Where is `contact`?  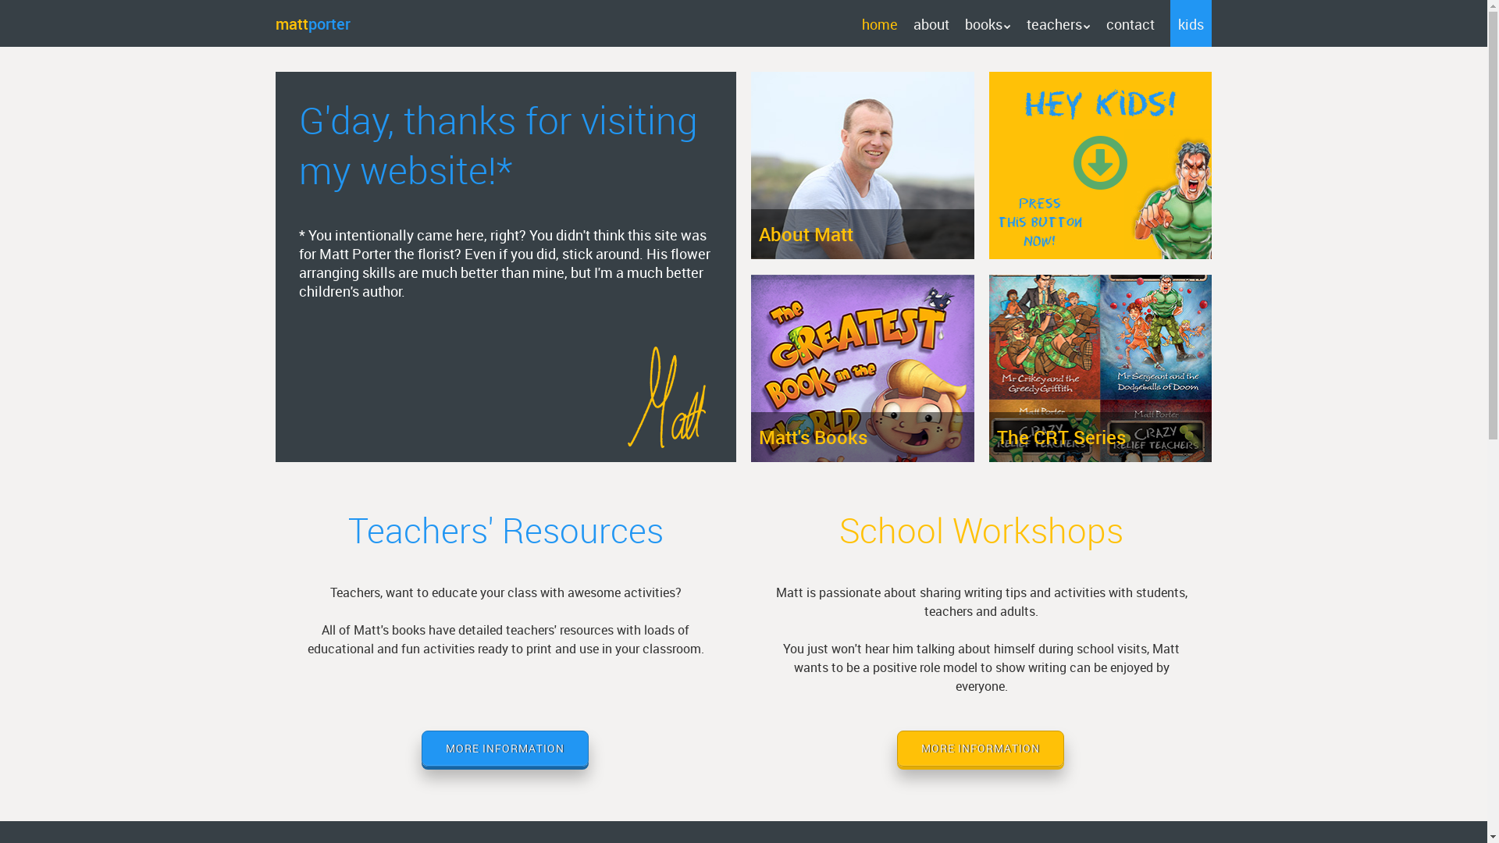 contact is located at coordinates (1130, 25).